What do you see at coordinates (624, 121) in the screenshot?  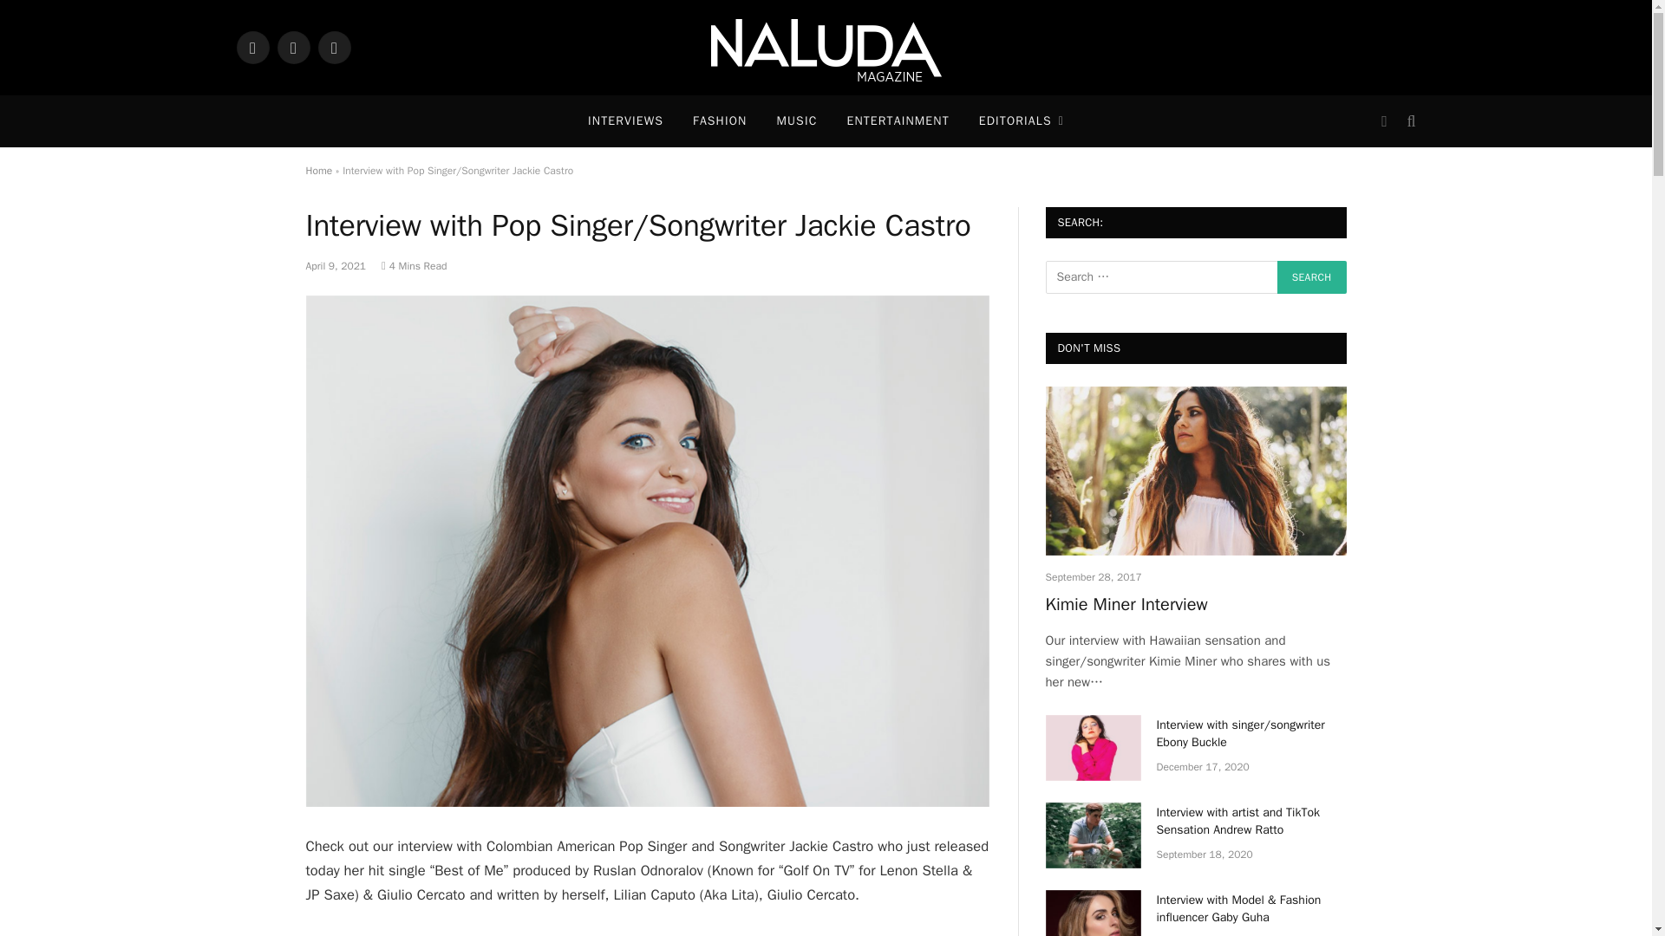 I see `INTERVIEWS` at bounding box center [624, 121].